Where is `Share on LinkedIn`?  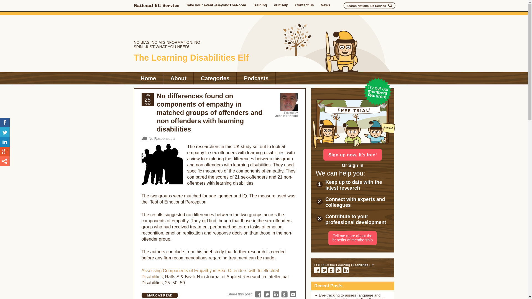 Share on LinkedIn is located at coordinates (275, 294).